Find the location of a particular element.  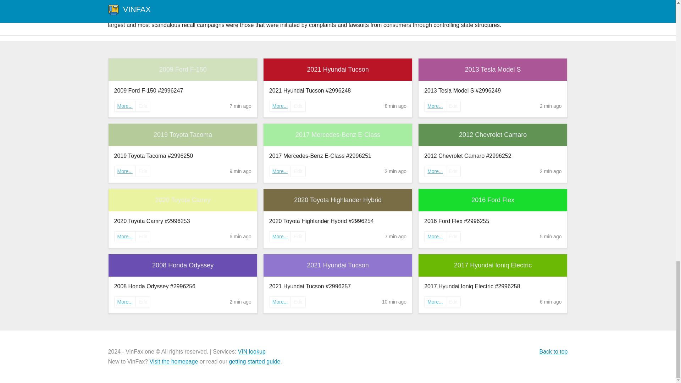

More... is located at coordinates (280, 171).